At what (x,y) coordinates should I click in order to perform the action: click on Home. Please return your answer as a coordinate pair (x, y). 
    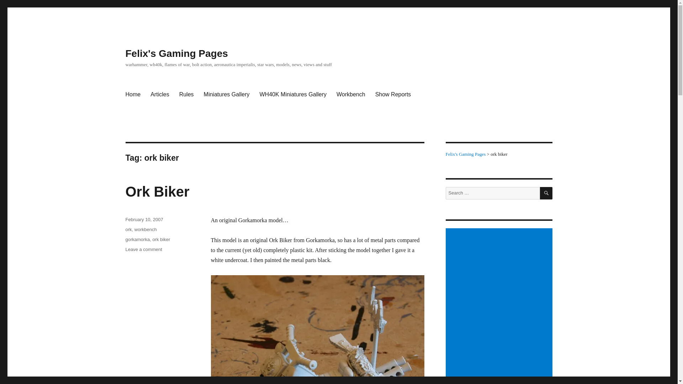
    Looking at the image, I should click on (132, 95).